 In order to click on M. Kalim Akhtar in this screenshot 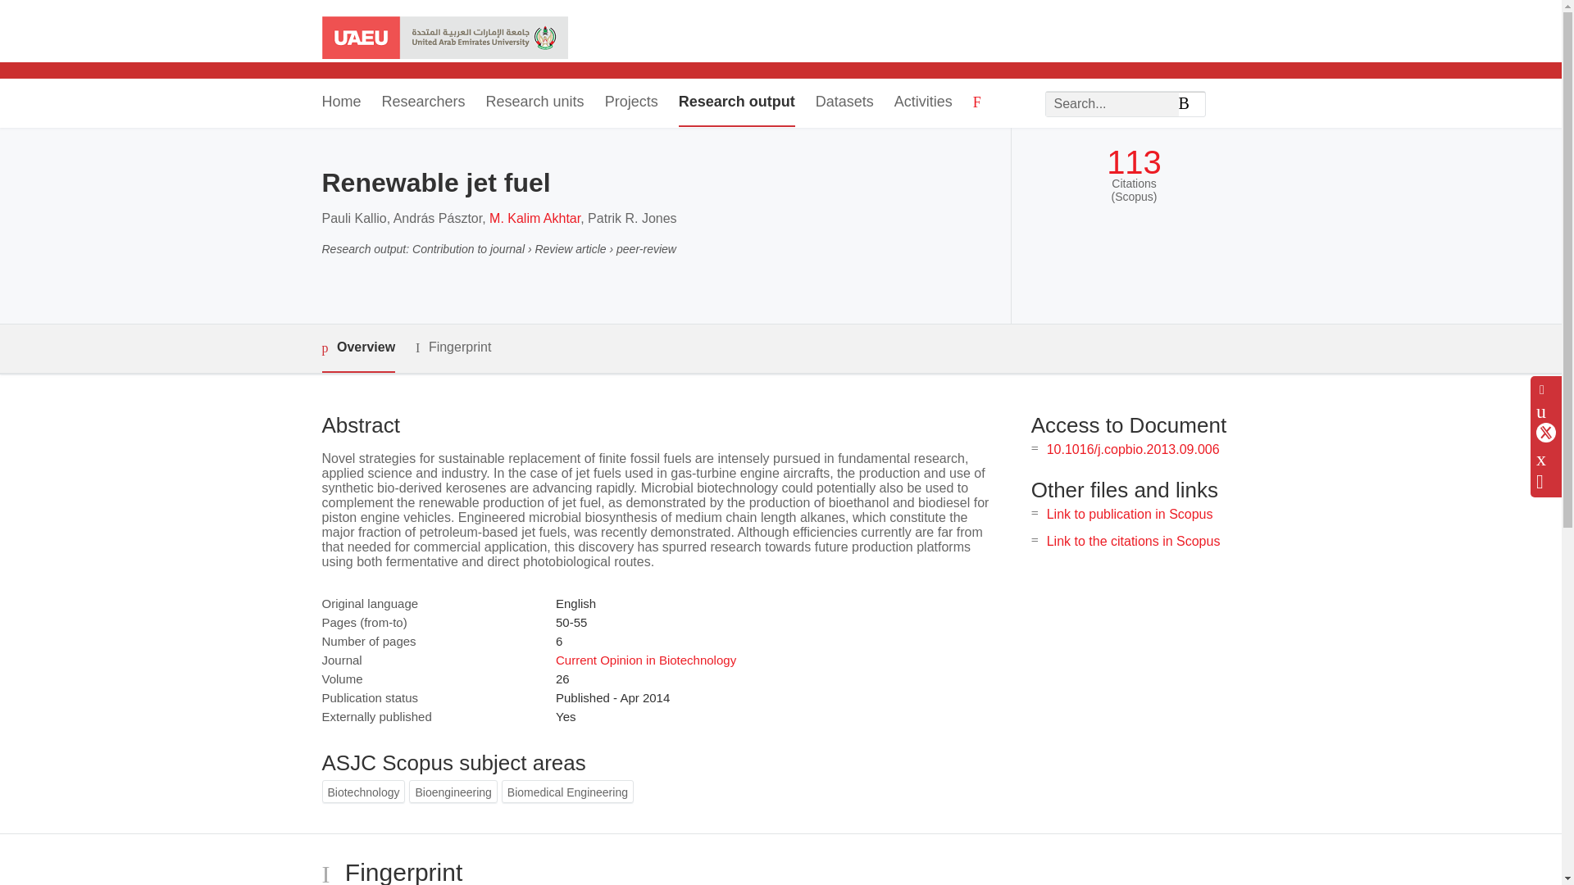, I will do `click(535, 218)`.